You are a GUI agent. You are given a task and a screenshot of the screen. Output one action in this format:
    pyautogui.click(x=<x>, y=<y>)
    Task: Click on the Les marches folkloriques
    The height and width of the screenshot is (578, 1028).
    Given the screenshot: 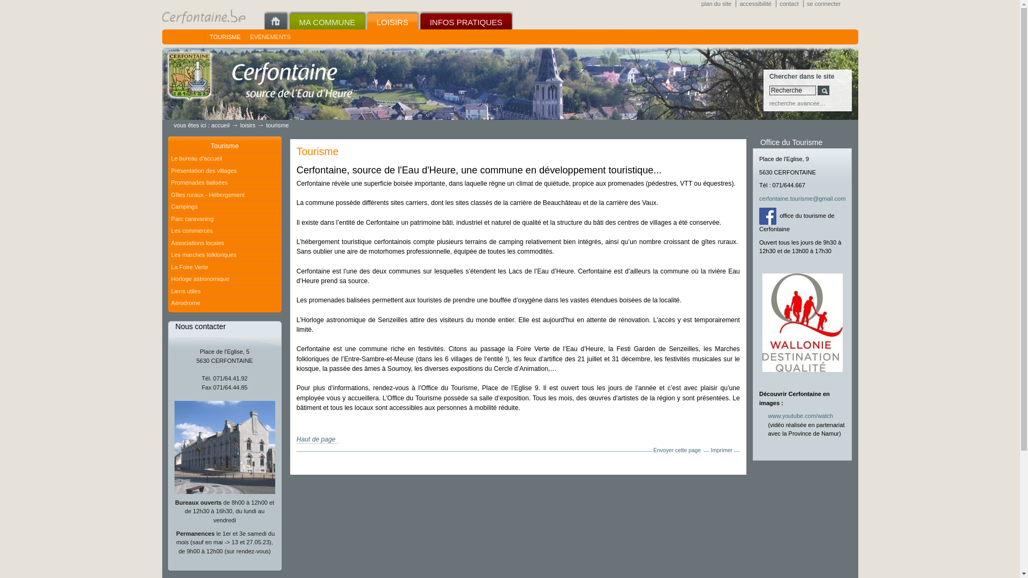 What is the action you would take?
    pyautogui.click(x=225, y=255)
    